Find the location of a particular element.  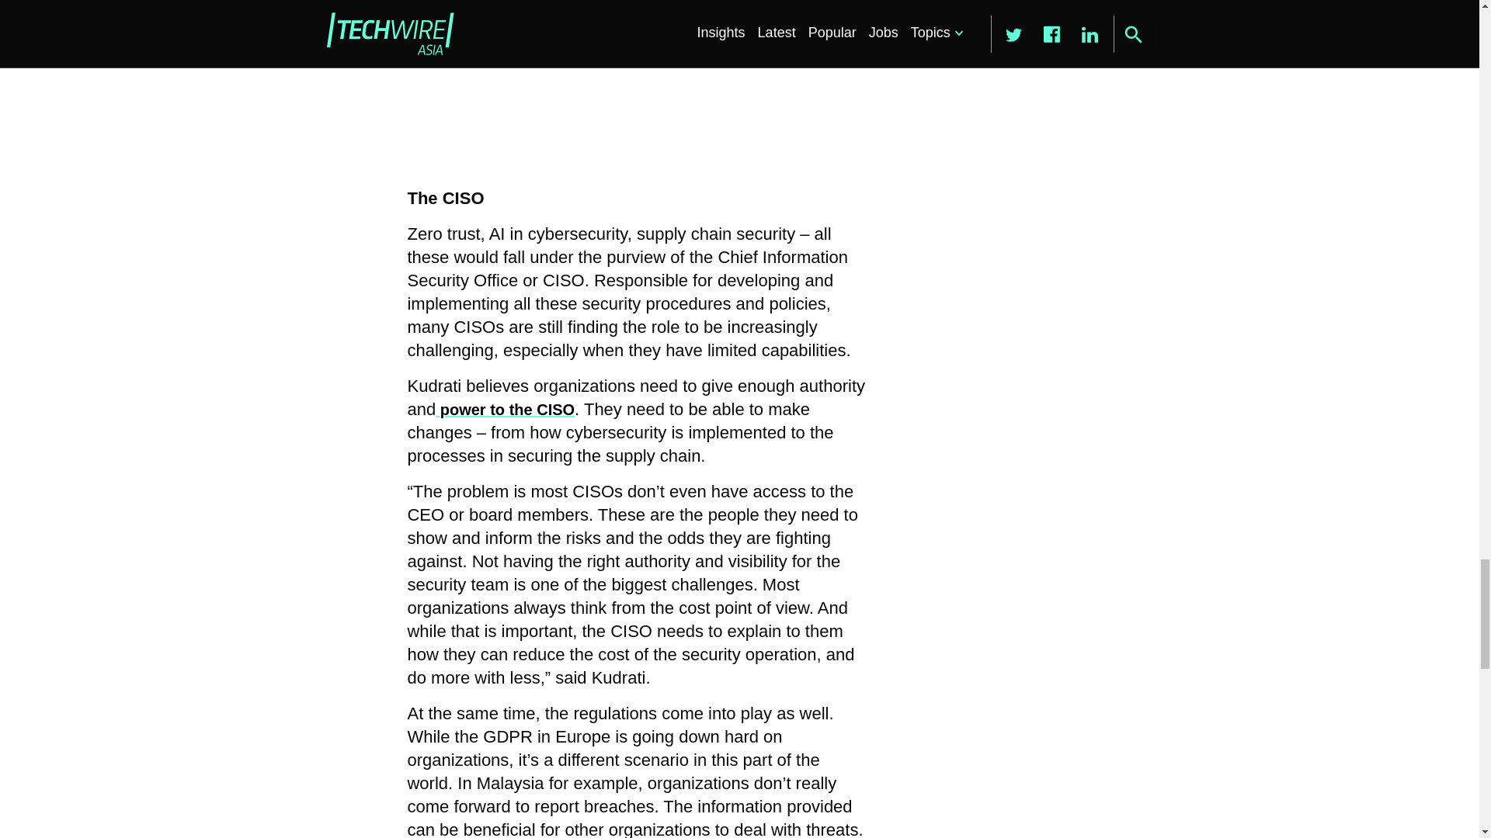

YouTube video player is located at coordinates (624, 84).